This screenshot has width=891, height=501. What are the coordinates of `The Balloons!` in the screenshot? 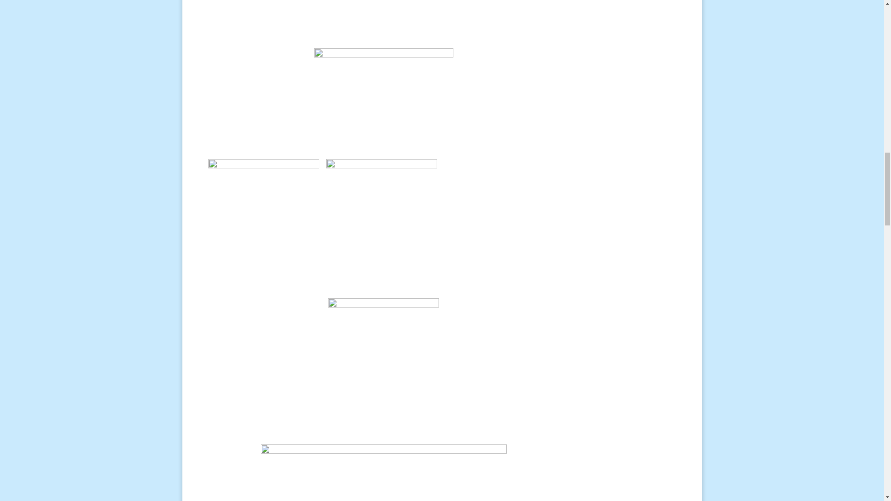 It's located at (384, 24).